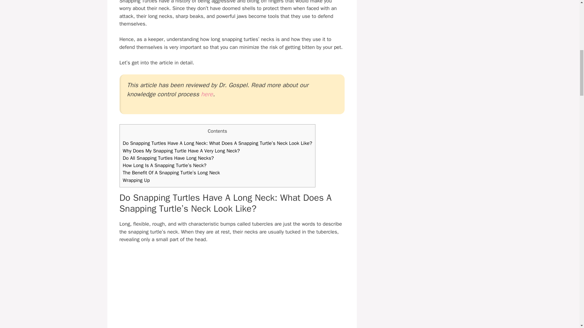 This screenshot has height=328, width=584. Describe the element at coordinates (169, 158) in the screenshot. I see `Do All Snapping Turtles Have Long Necks?` at that location.